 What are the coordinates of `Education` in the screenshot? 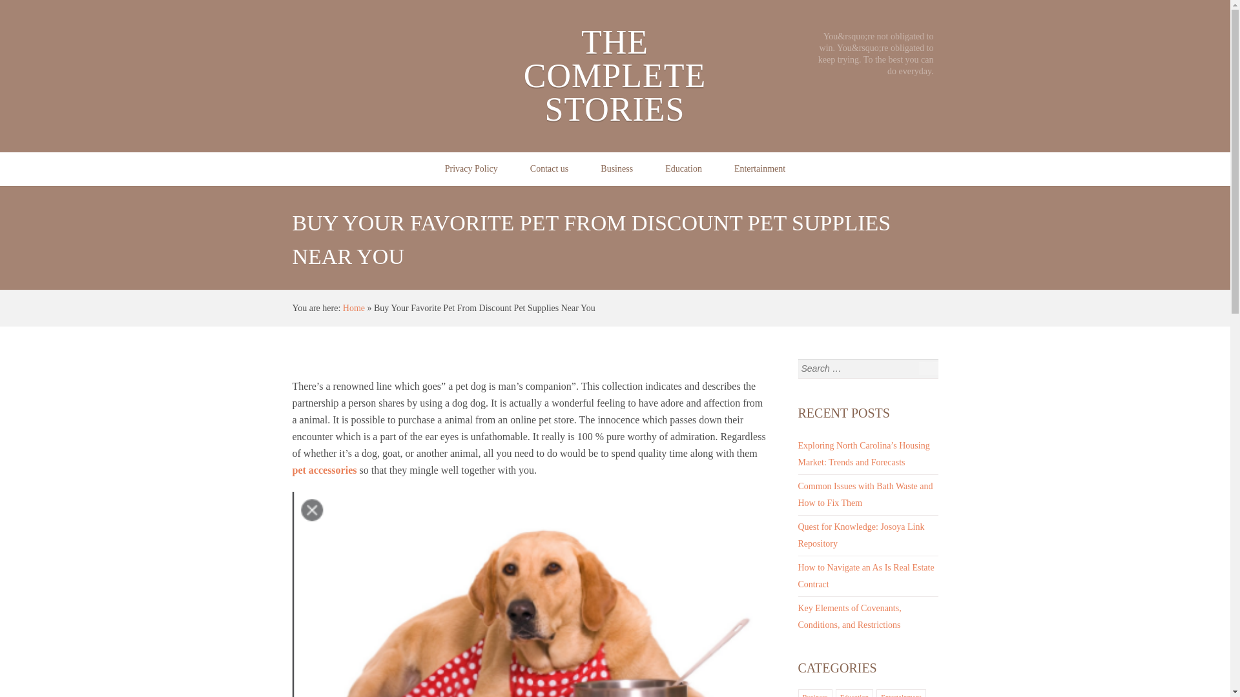 It's located at (854, 694).